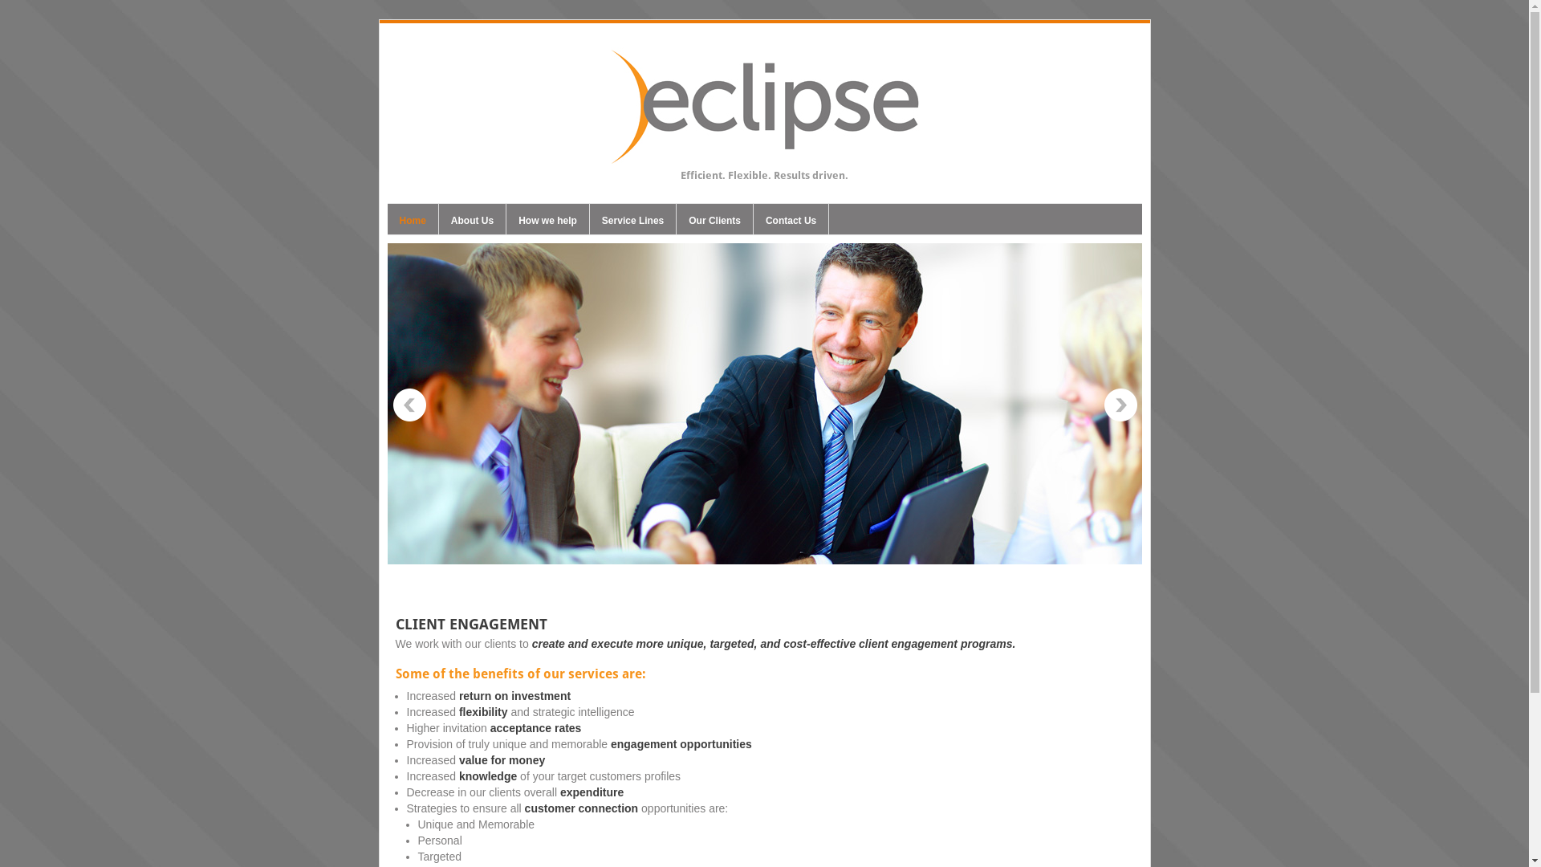  I want to click on Contact Us, so click(791, 223).